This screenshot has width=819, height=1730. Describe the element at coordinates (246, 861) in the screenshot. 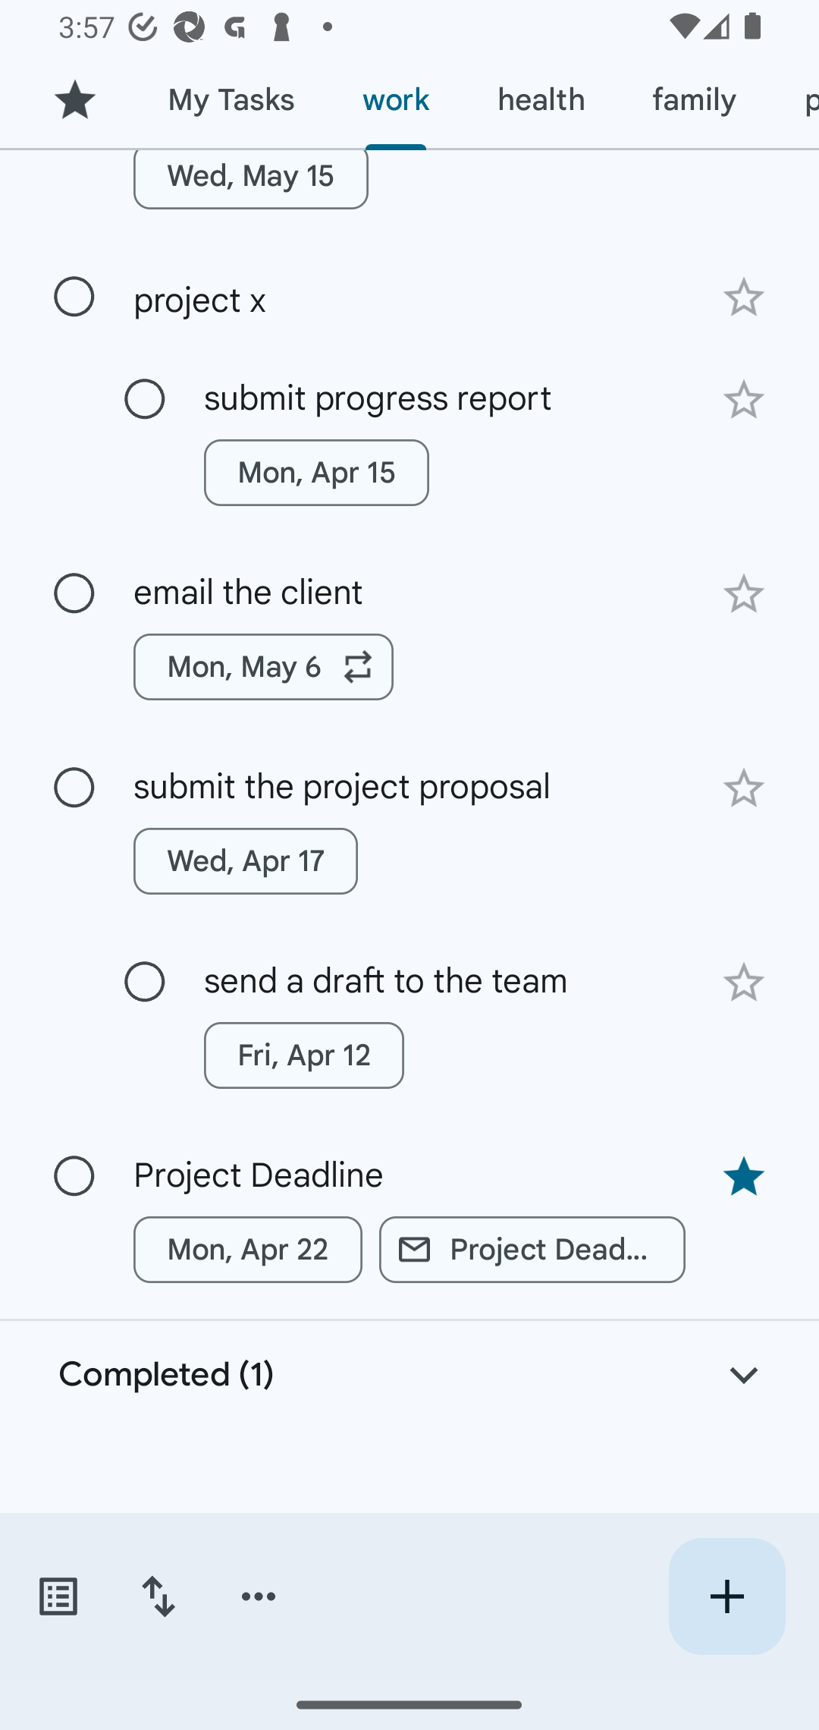

I see `Wed, Apr 17` at that location.